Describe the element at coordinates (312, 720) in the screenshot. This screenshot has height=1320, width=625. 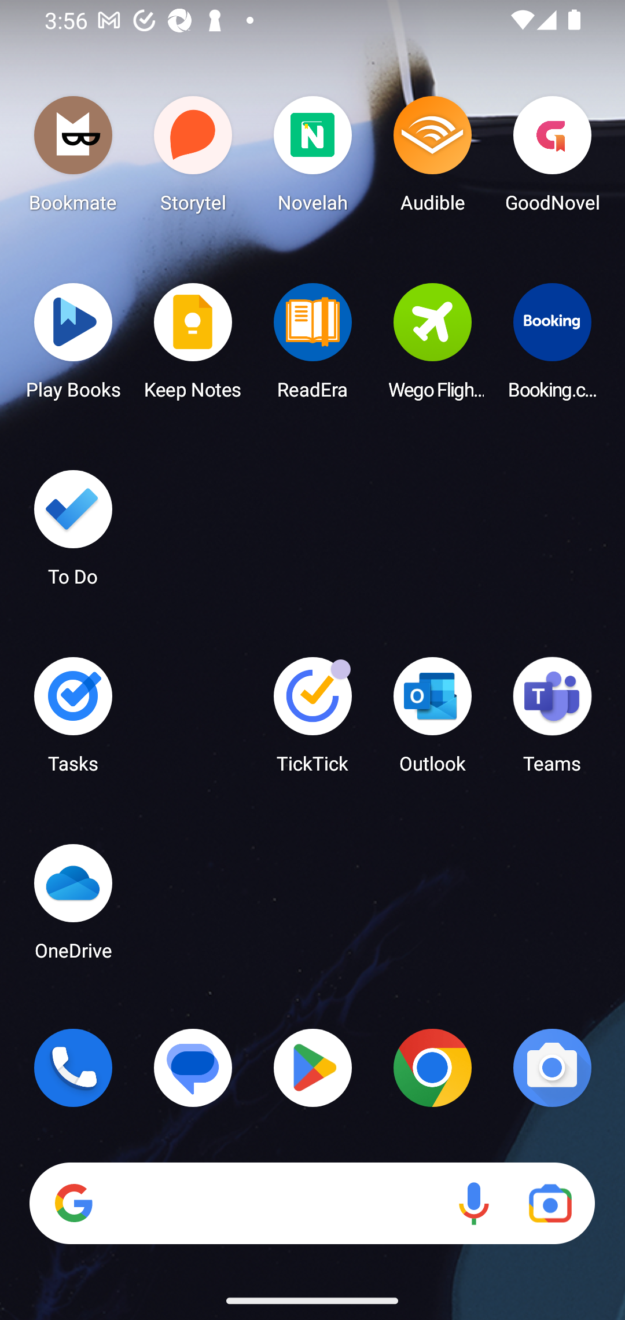
I see `TickTick TickTick has 3 notifications` at that location.